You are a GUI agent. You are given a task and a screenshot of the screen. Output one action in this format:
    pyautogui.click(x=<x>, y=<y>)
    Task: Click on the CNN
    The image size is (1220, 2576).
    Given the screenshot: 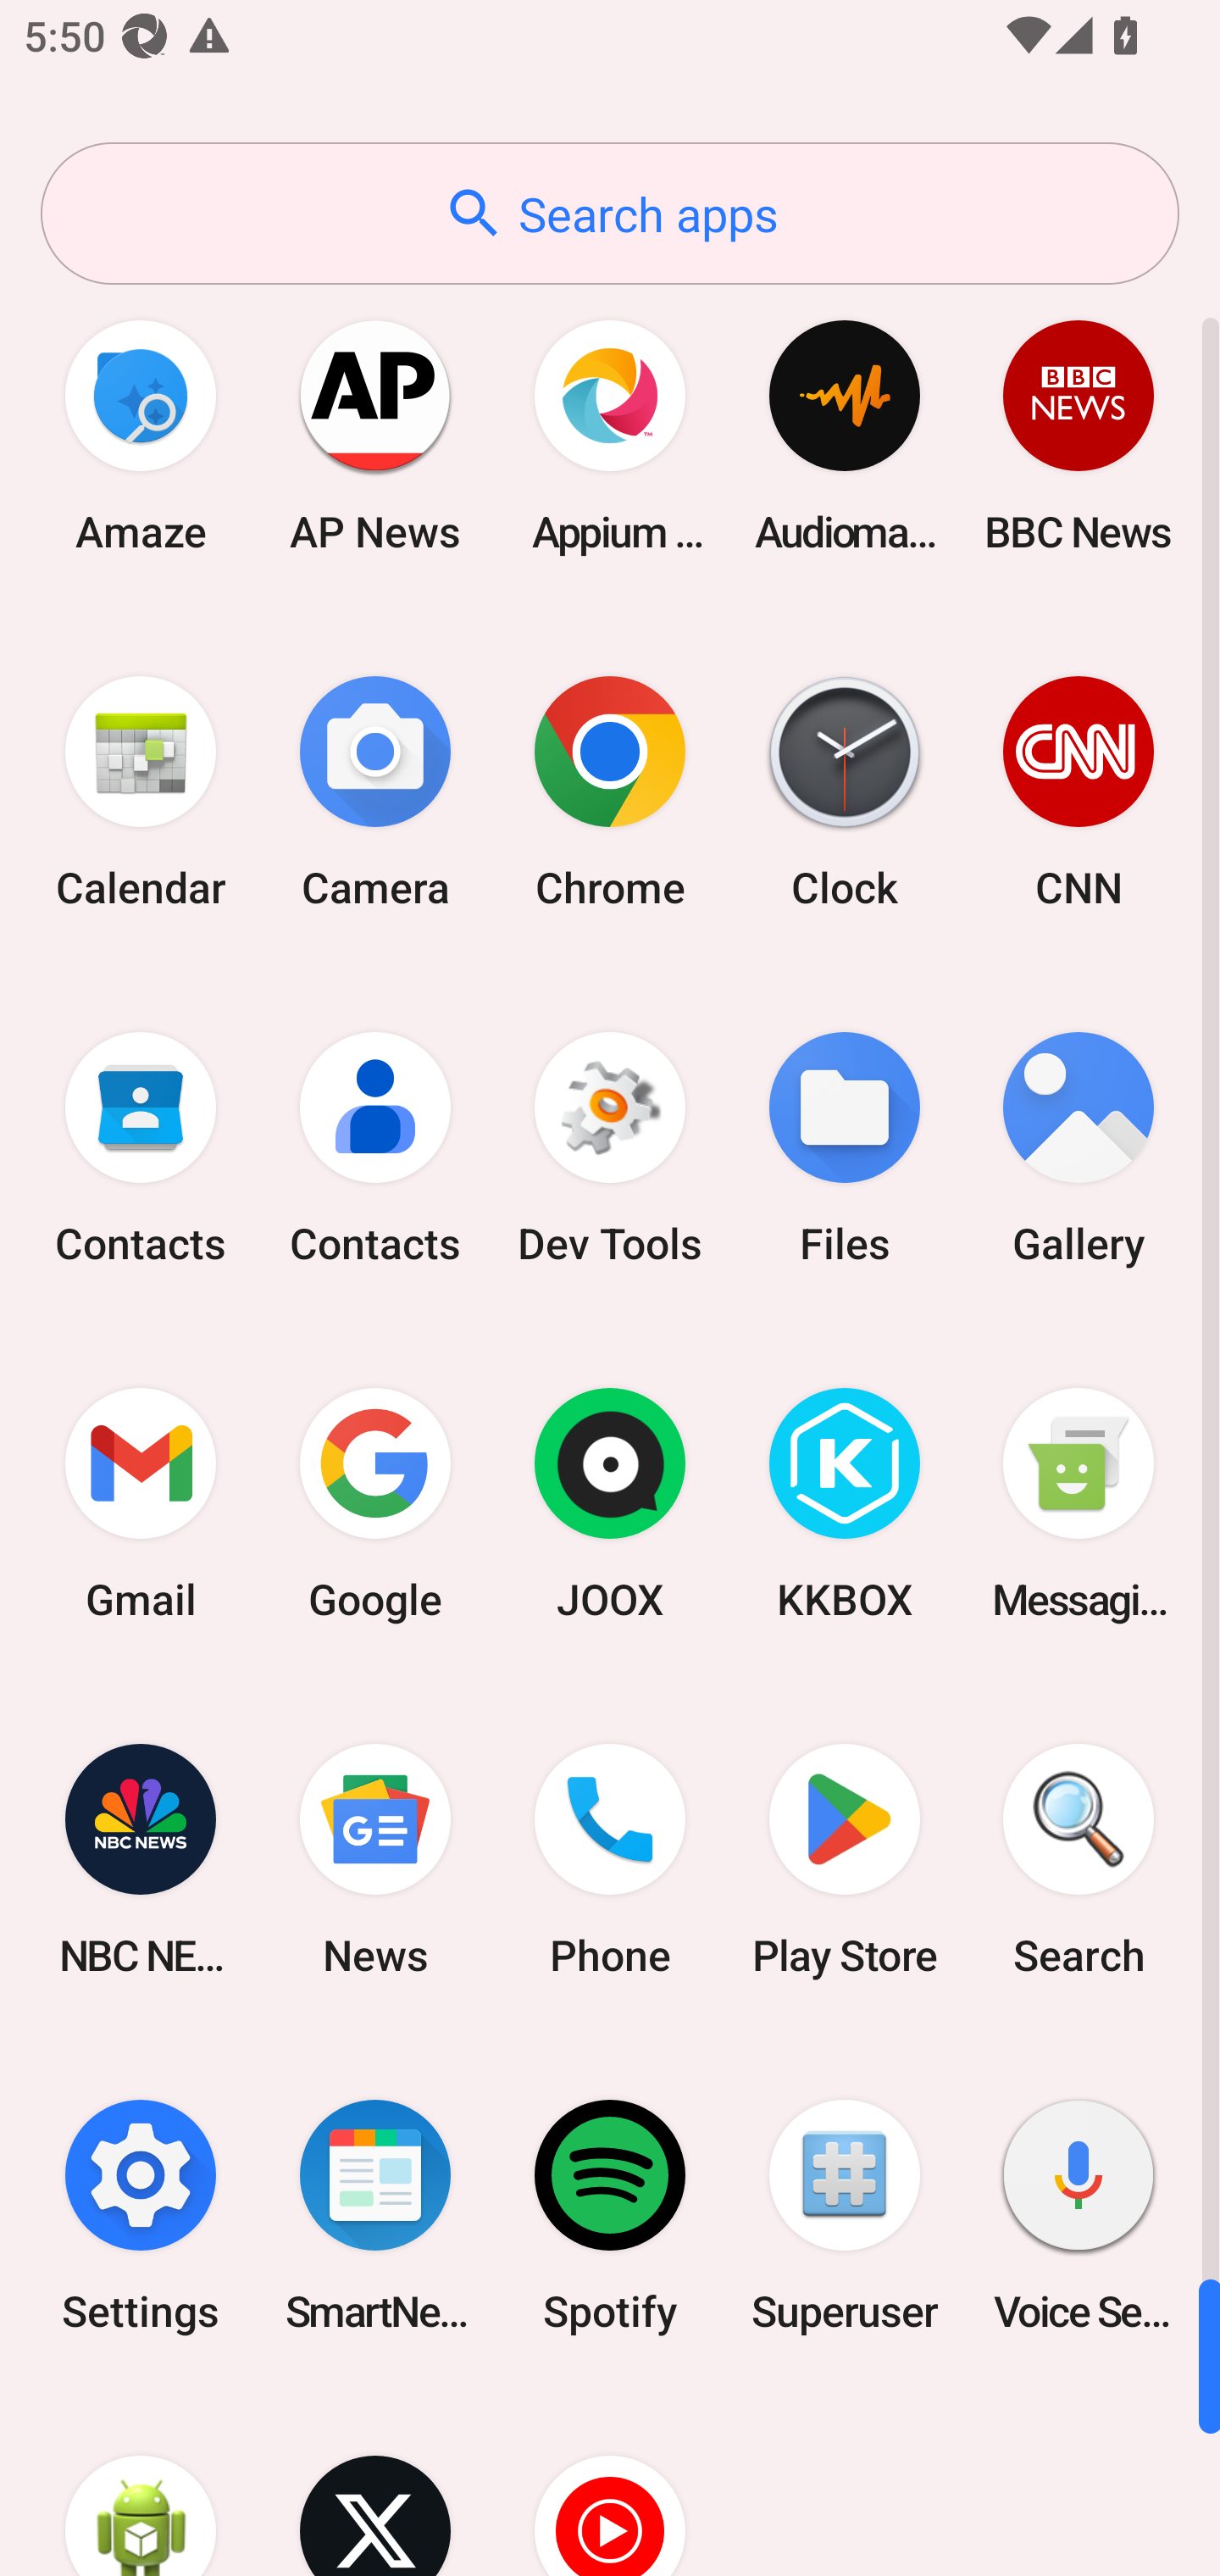 What is the action you would take?
    pyautogui.click(x=1079, y=791)
    